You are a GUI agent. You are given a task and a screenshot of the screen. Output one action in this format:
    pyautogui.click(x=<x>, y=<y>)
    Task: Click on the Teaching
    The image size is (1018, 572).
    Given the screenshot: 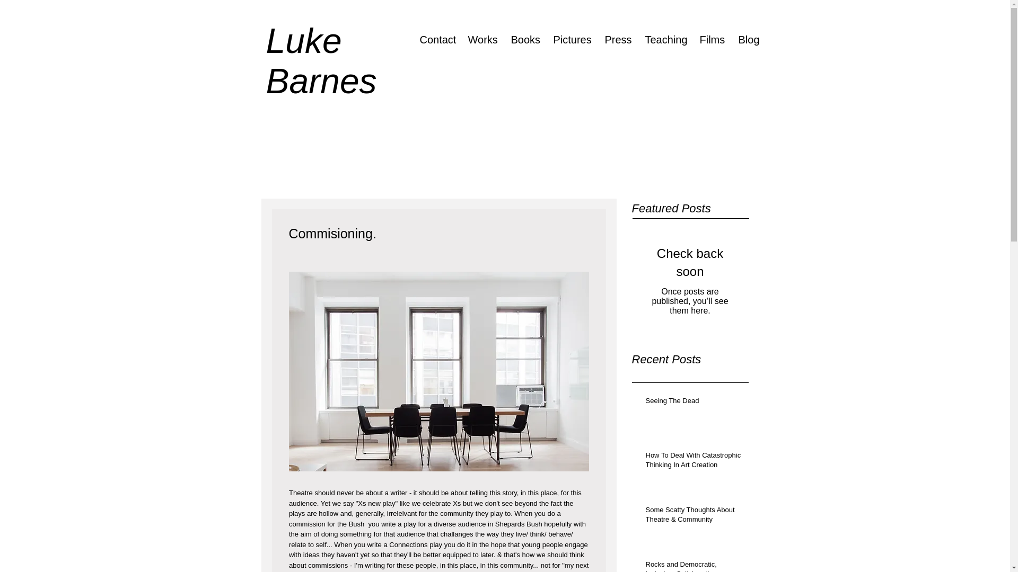 What is the action you would take?
    pyautogui.click(x=664, y=39)
    